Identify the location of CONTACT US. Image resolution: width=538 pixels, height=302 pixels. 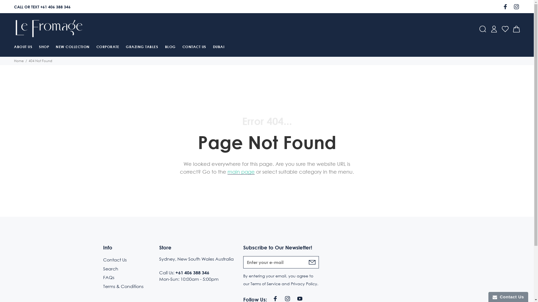
(194, 48).